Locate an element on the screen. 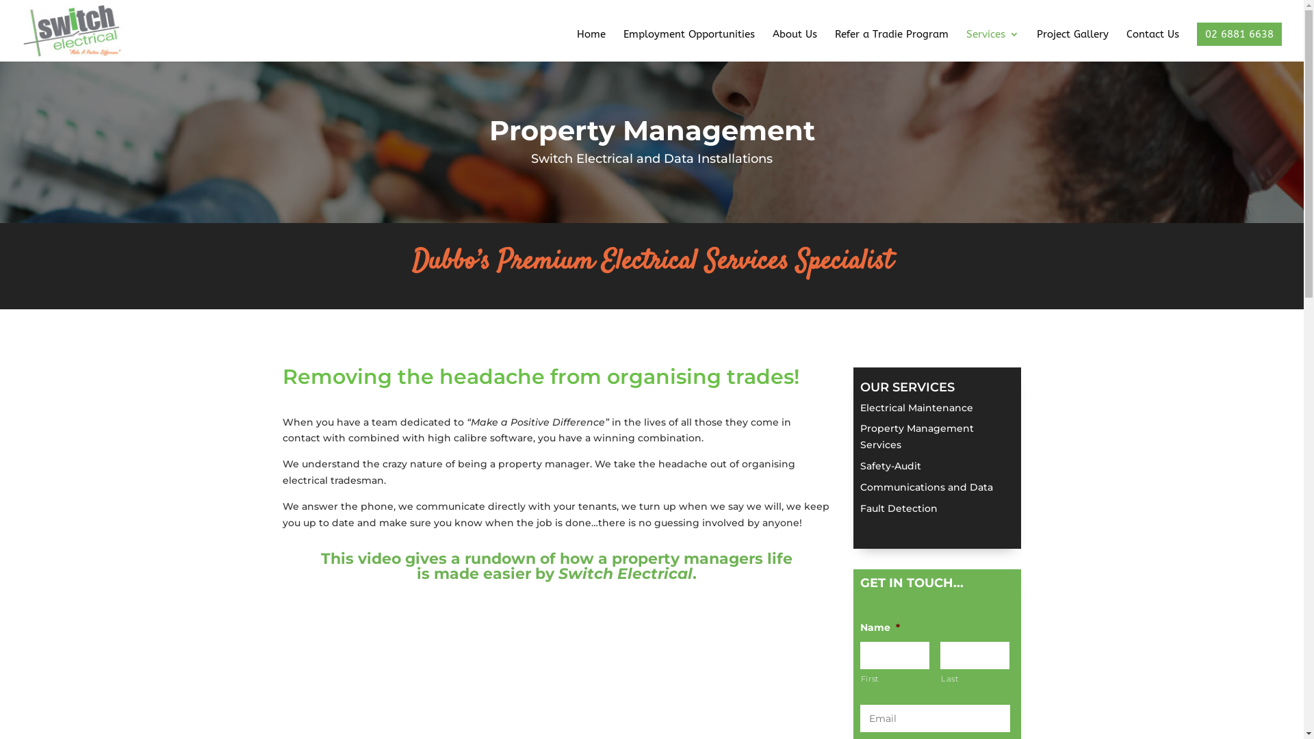  About Us is located at coordinates (795, 45).